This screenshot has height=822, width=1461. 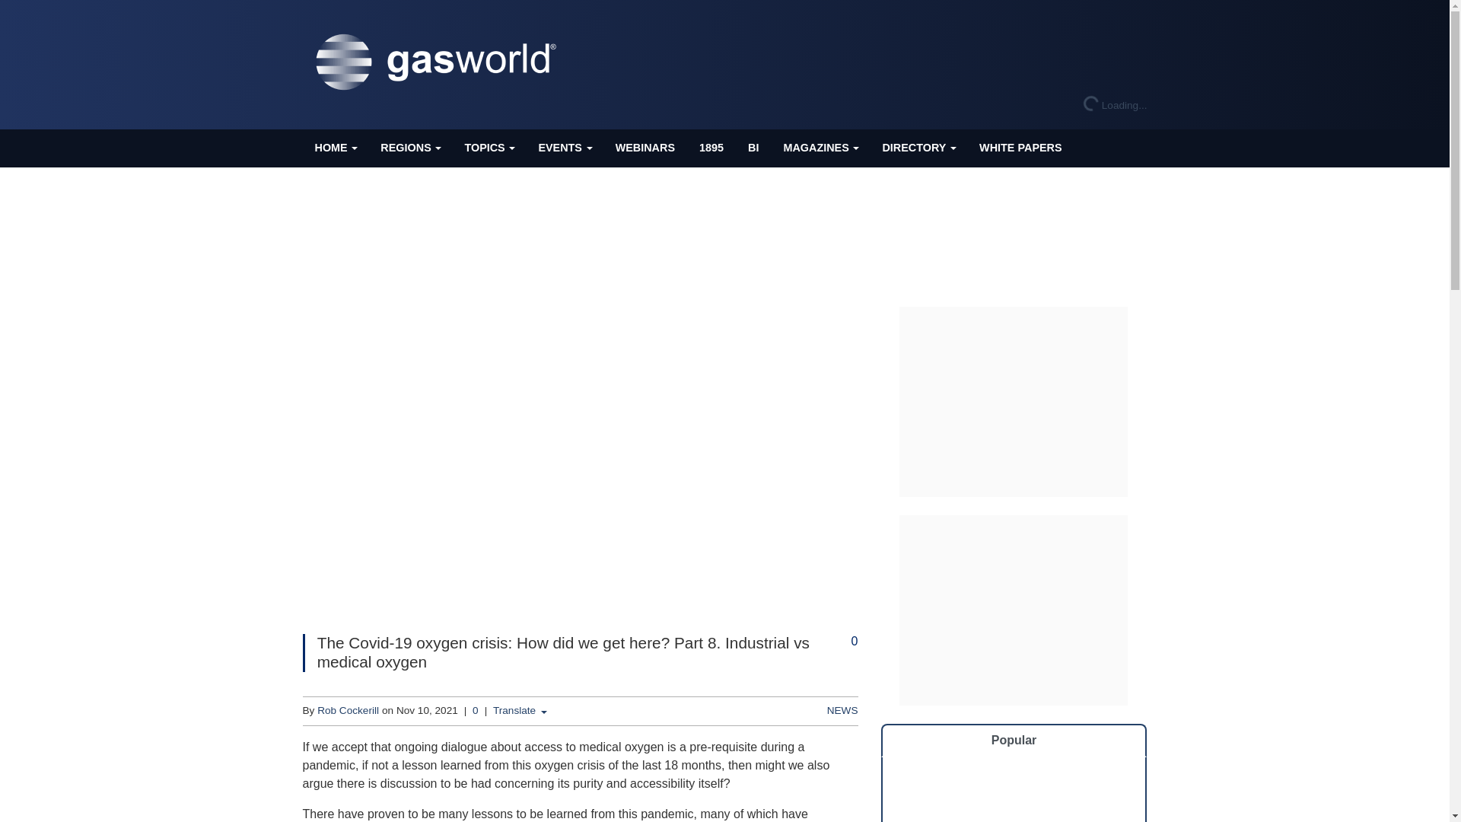 What do you see at coordinates (489, 148) in the screenshot?
I see `Topics` at bounding box center [489, 148].